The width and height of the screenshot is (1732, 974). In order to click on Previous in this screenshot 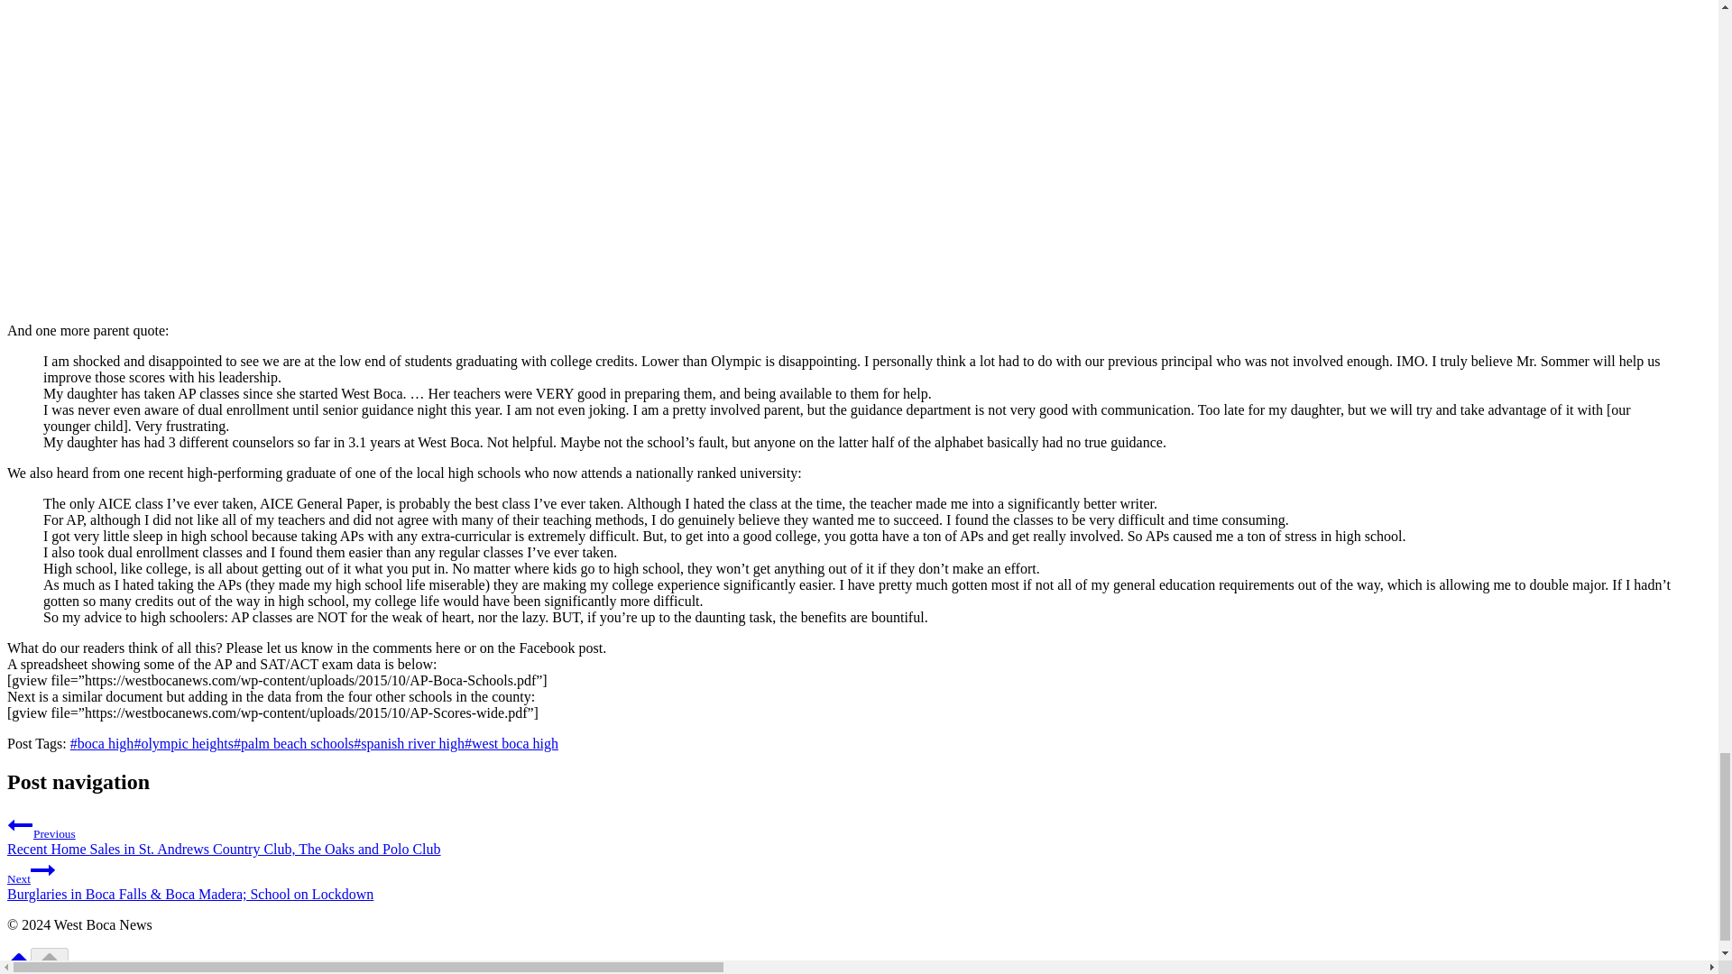, I will do `click(20, 824)`.